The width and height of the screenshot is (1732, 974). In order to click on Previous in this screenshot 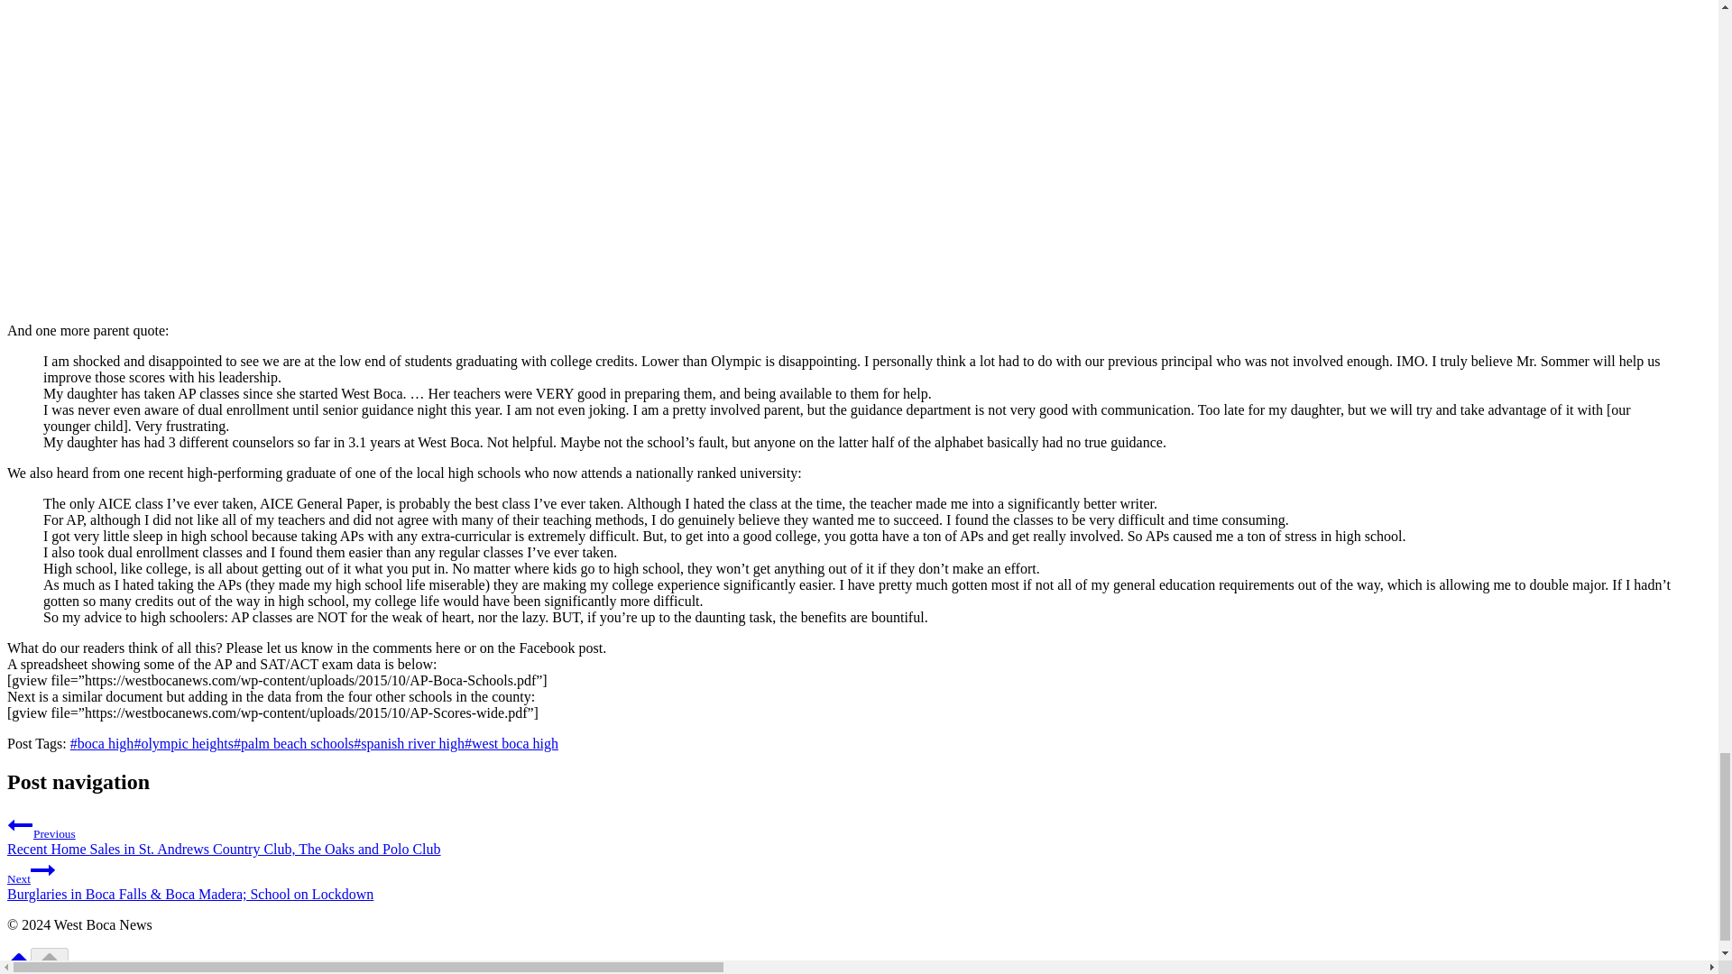, I will do `click(20, 824)`.